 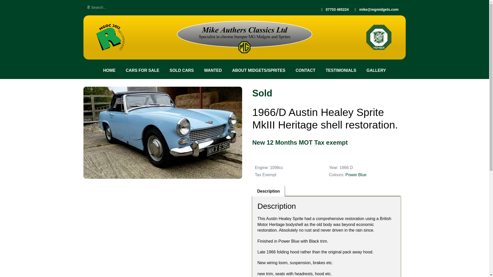 I want to click on HOME, so click(x=109, y=70).